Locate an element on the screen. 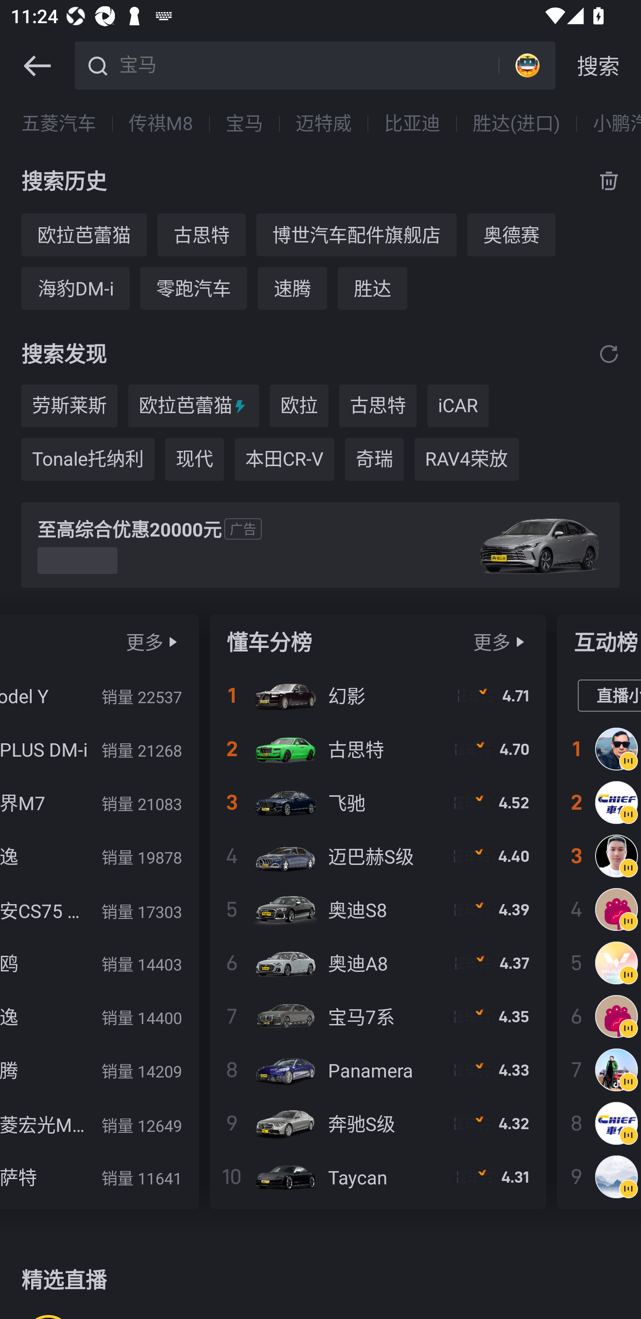  搜索 is located at coordinates (598, 66).